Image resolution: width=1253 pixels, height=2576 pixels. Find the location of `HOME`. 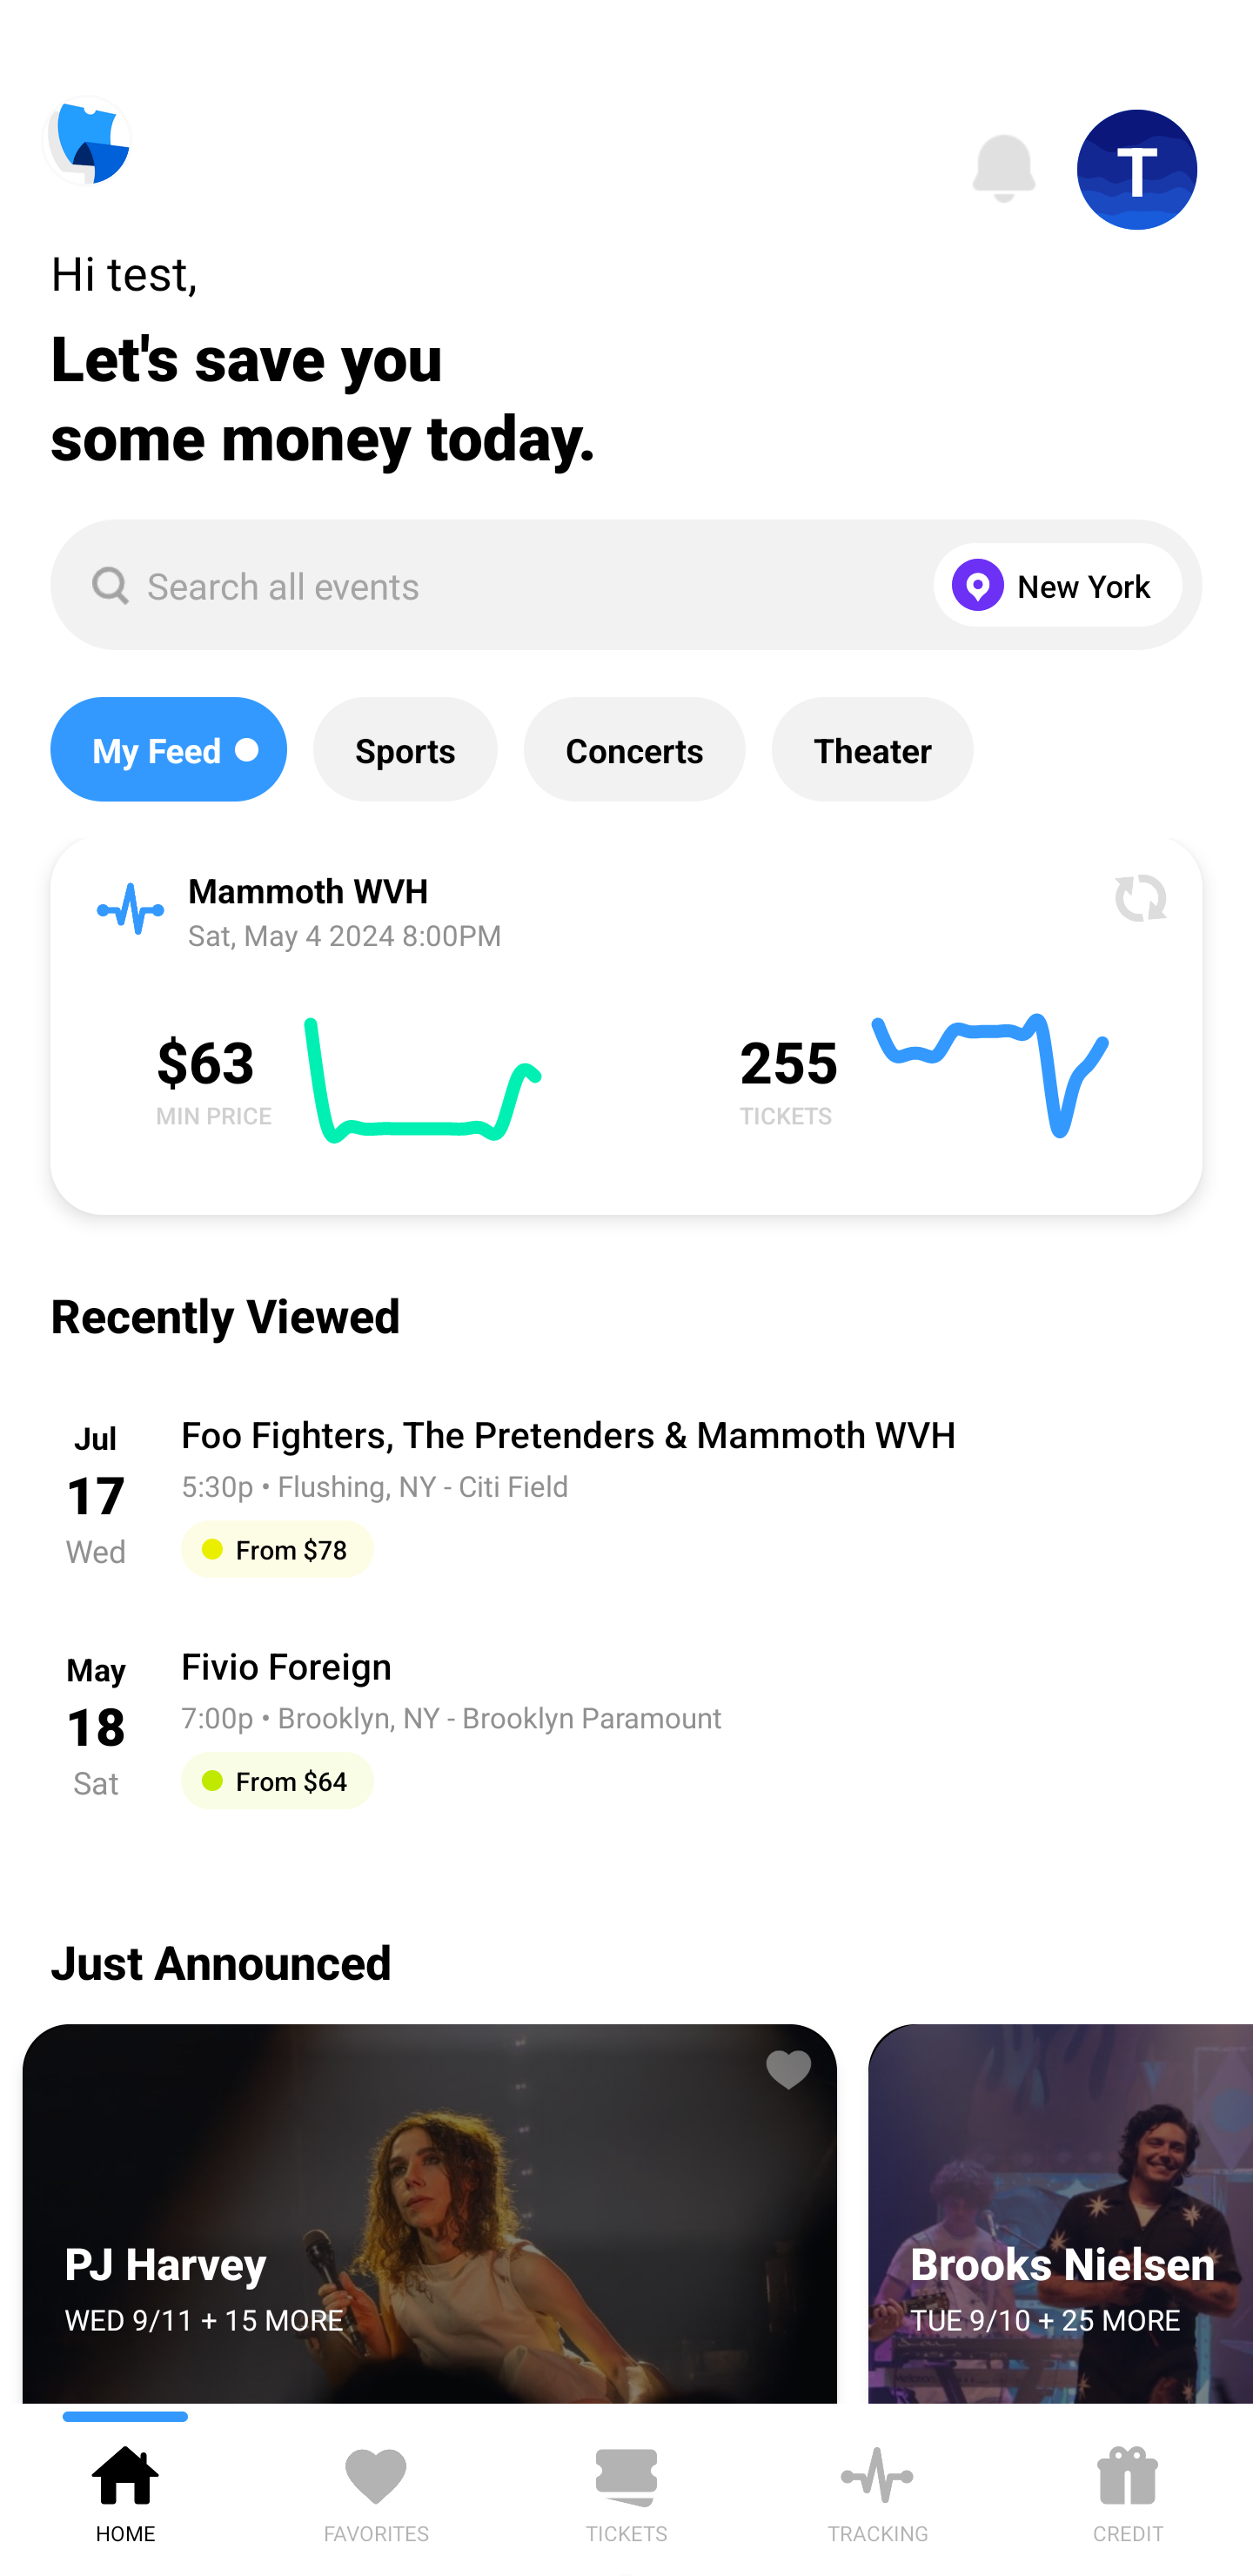

HOME is located at coordinates (125, 2489).